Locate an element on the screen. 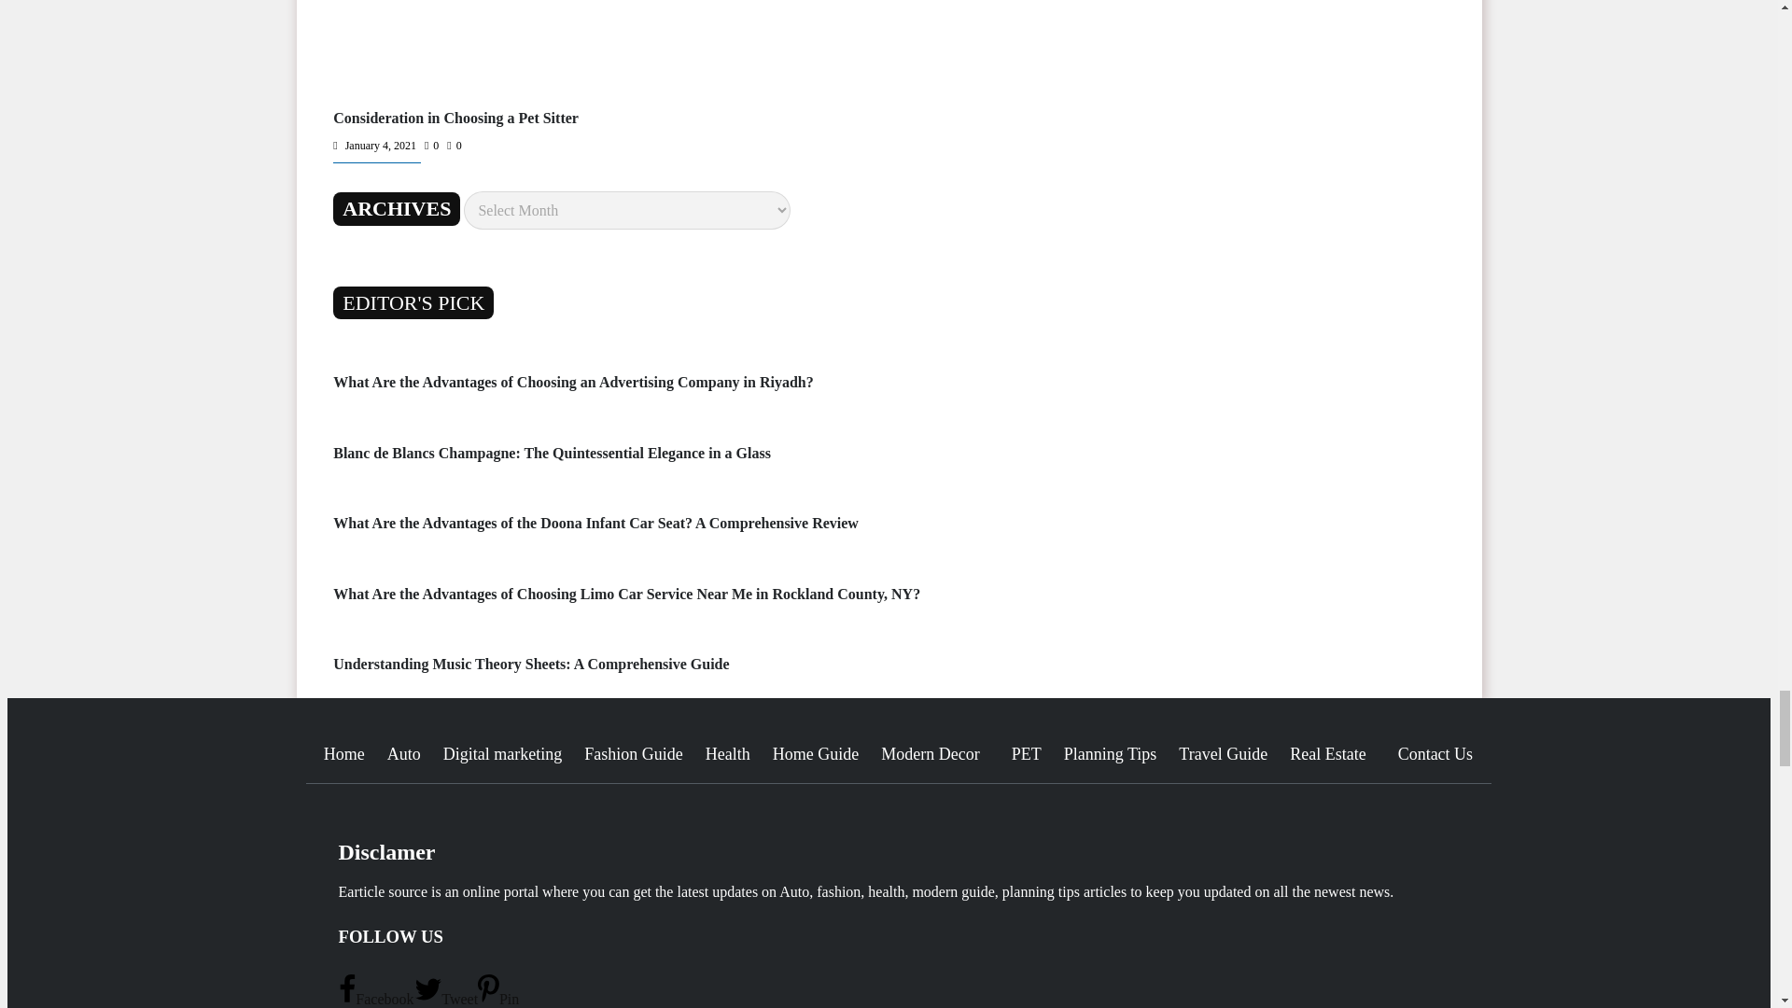 This screenshot has height=1008, width=1792. Share on Pinterest is located at coordinates (498, 999).